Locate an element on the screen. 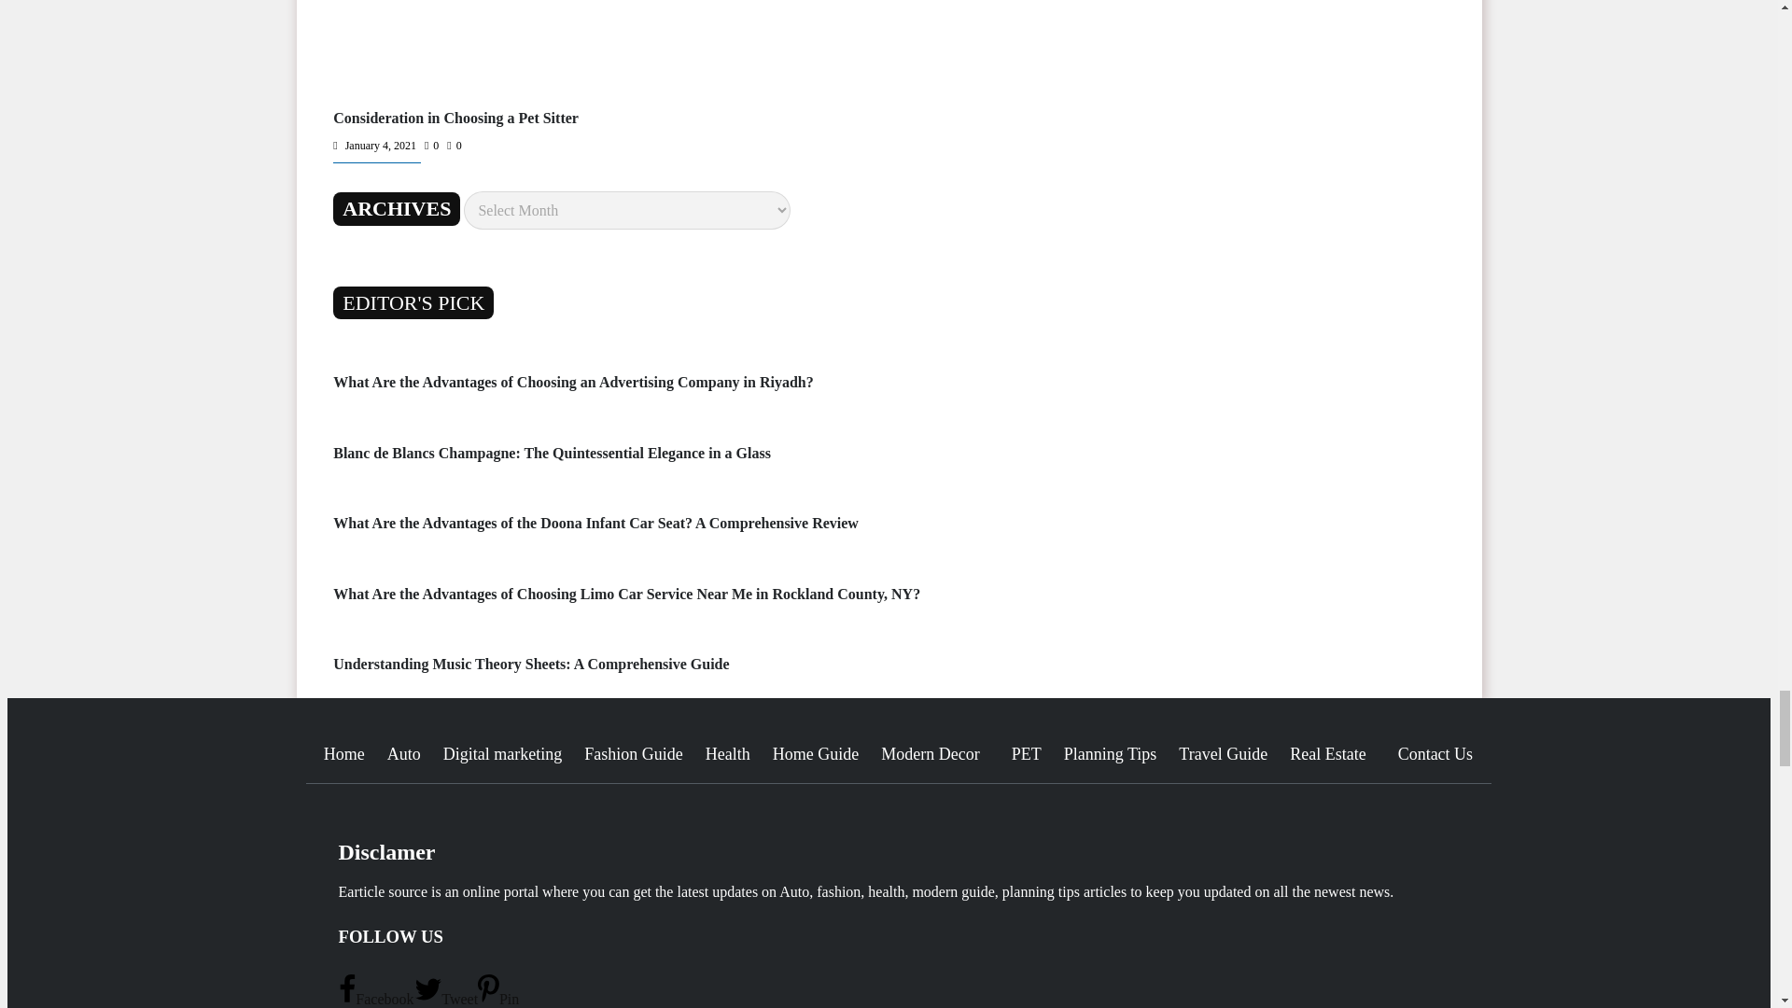 This screenshot has height=1008, width=1792. Share on Pinterest is located at coordinates (498, 999).